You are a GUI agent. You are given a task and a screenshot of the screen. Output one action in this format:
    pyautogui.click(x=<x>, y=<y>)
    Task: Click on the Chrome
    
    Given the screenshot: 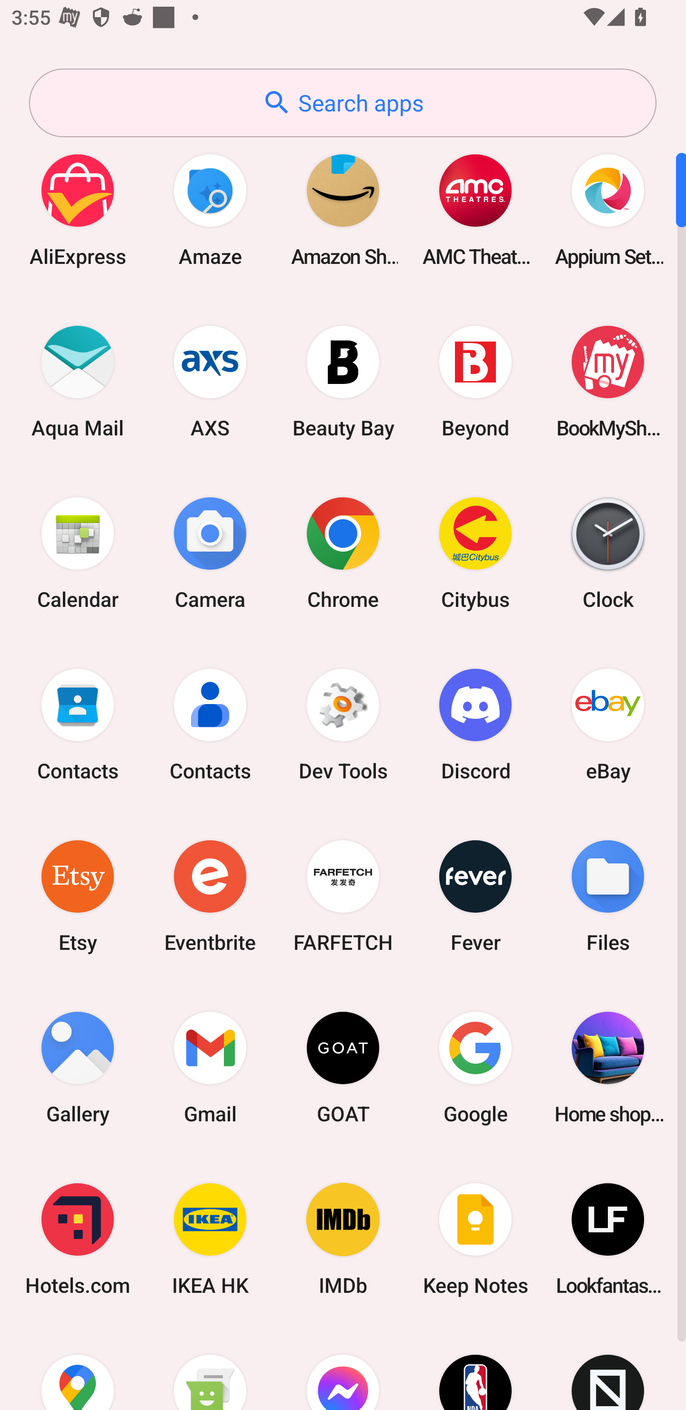 What is the action you would take?
    pyautogui.click(x=343, y=553)
    